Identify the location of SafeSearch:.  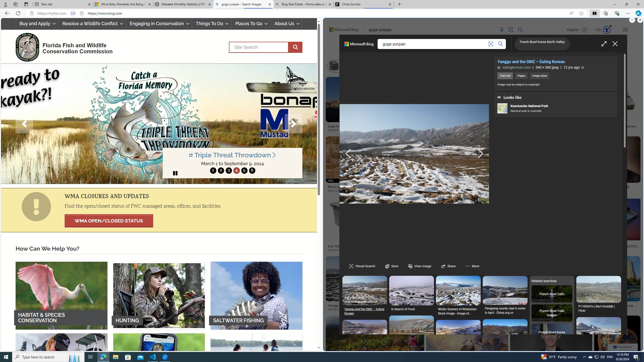
(578, 43).